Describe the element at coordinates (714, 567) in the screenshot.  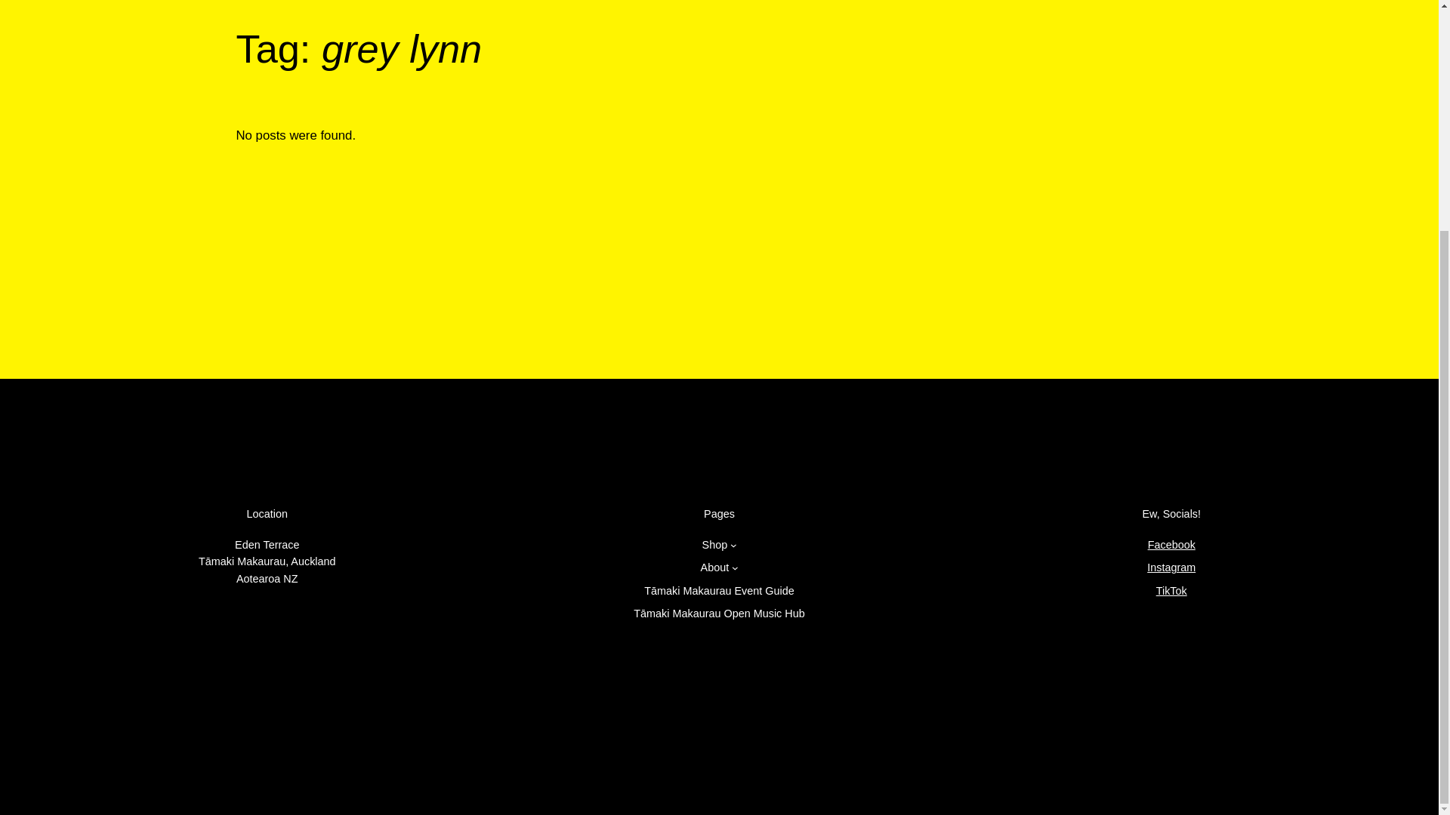
I see `About` at that location.